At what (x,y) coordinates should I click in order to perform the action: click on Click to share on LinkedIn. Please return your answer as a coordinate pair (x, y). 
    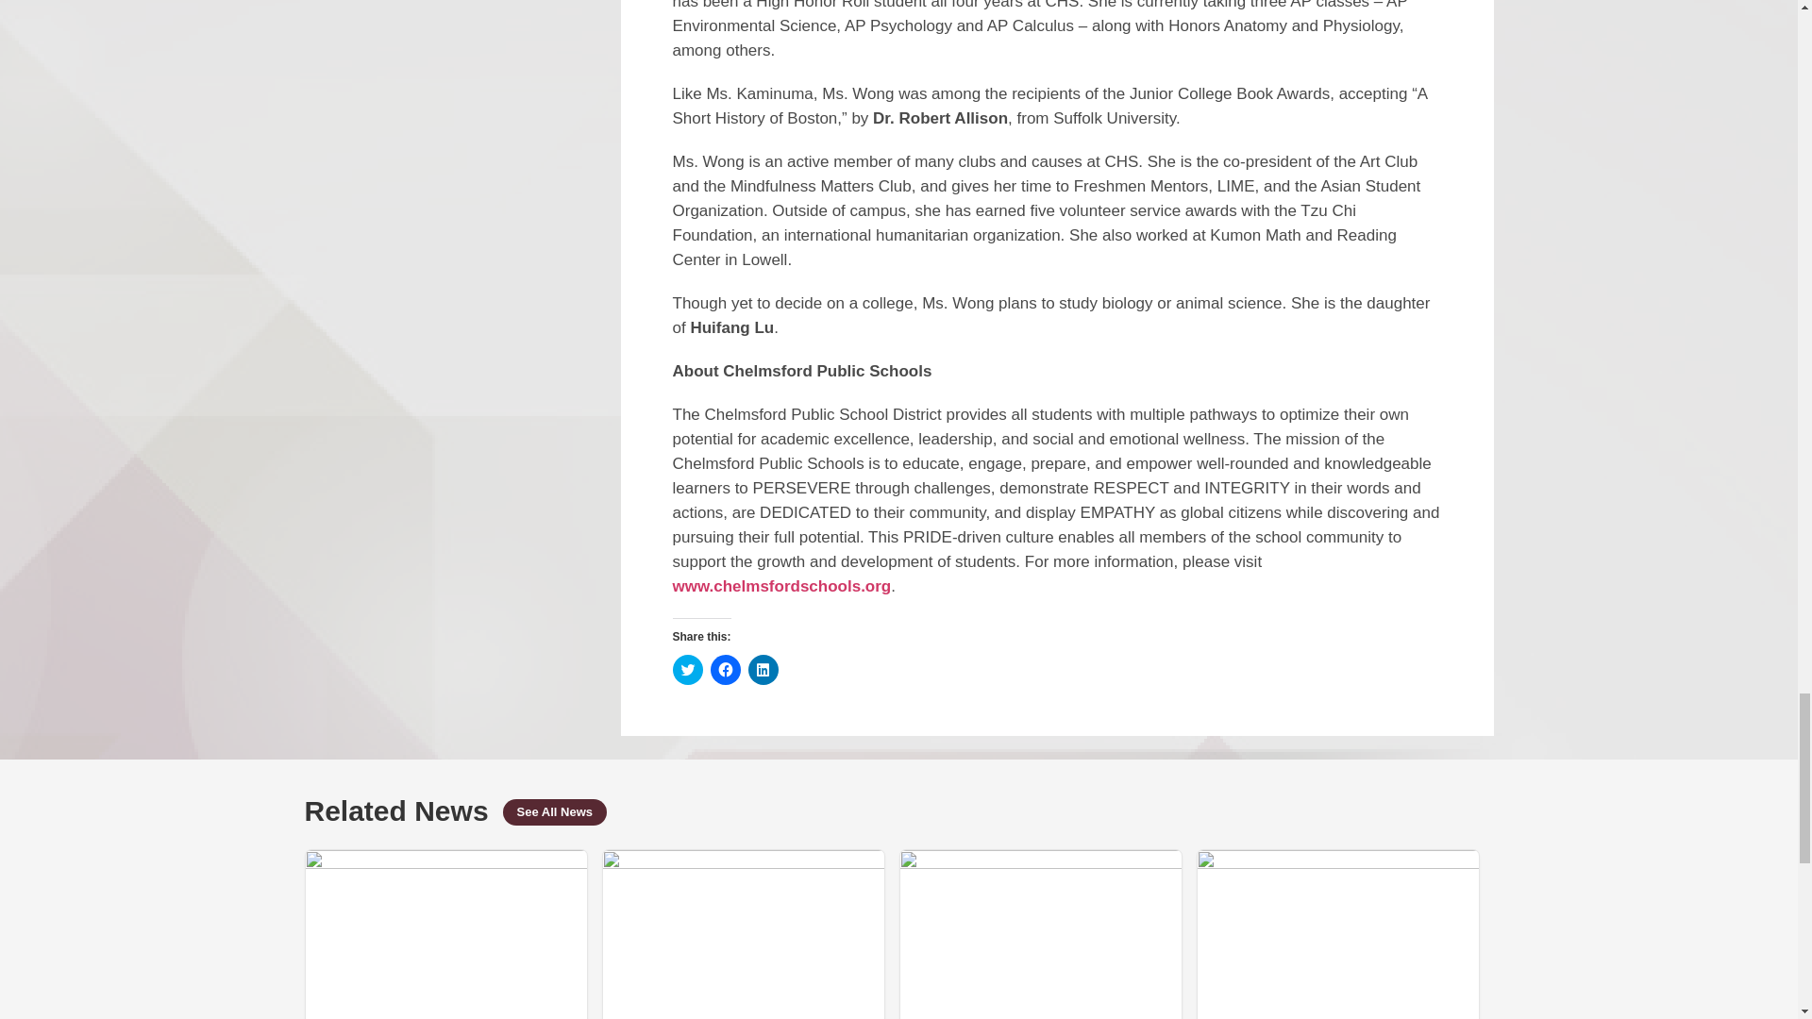
    Looking at the image, I should click on (762, 670).